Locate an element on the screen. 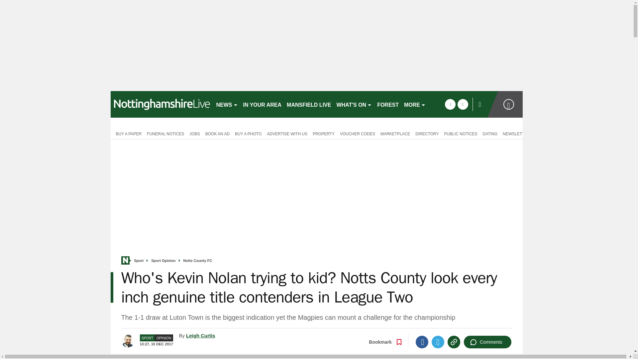 This screenshot has height=359, width=638. NEWS is located at coordinates (227, 104).